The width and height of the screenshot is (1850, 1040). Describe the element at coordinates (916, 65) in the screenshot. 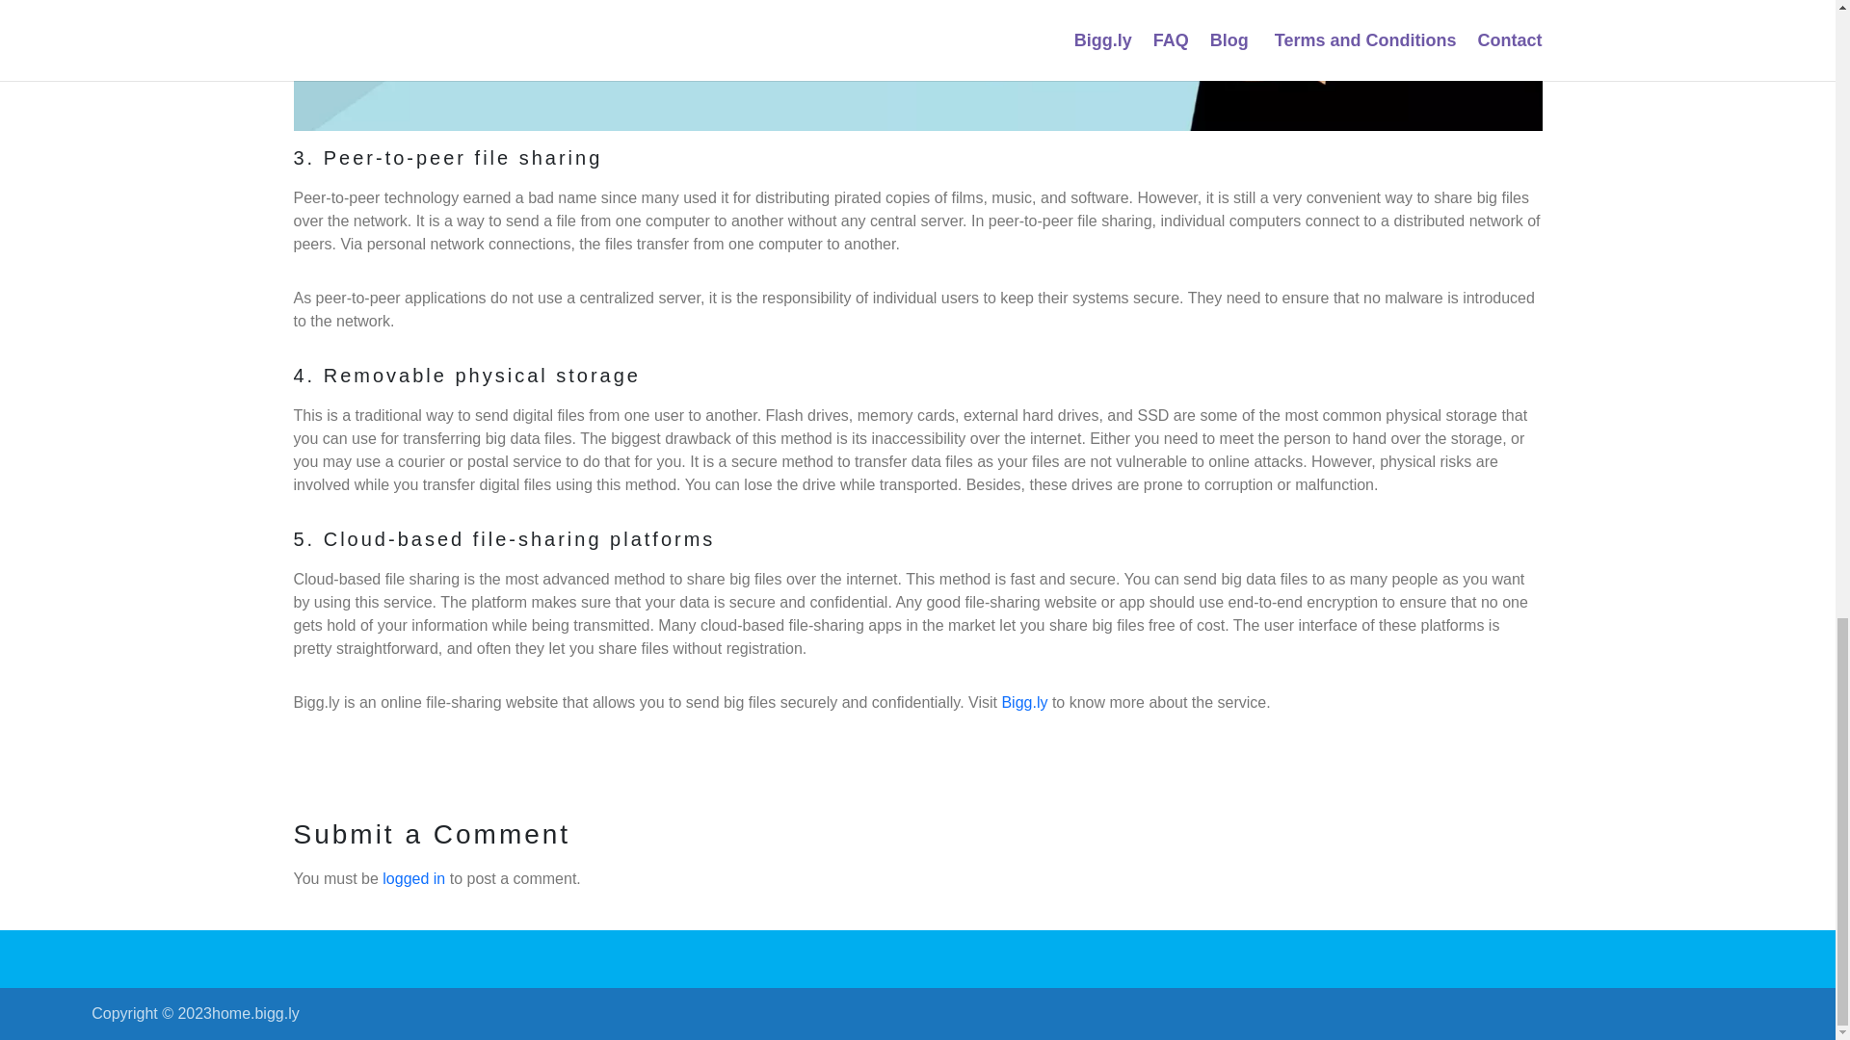

I see `5waystosharedigitalfiles-bigg.ly` at that location.